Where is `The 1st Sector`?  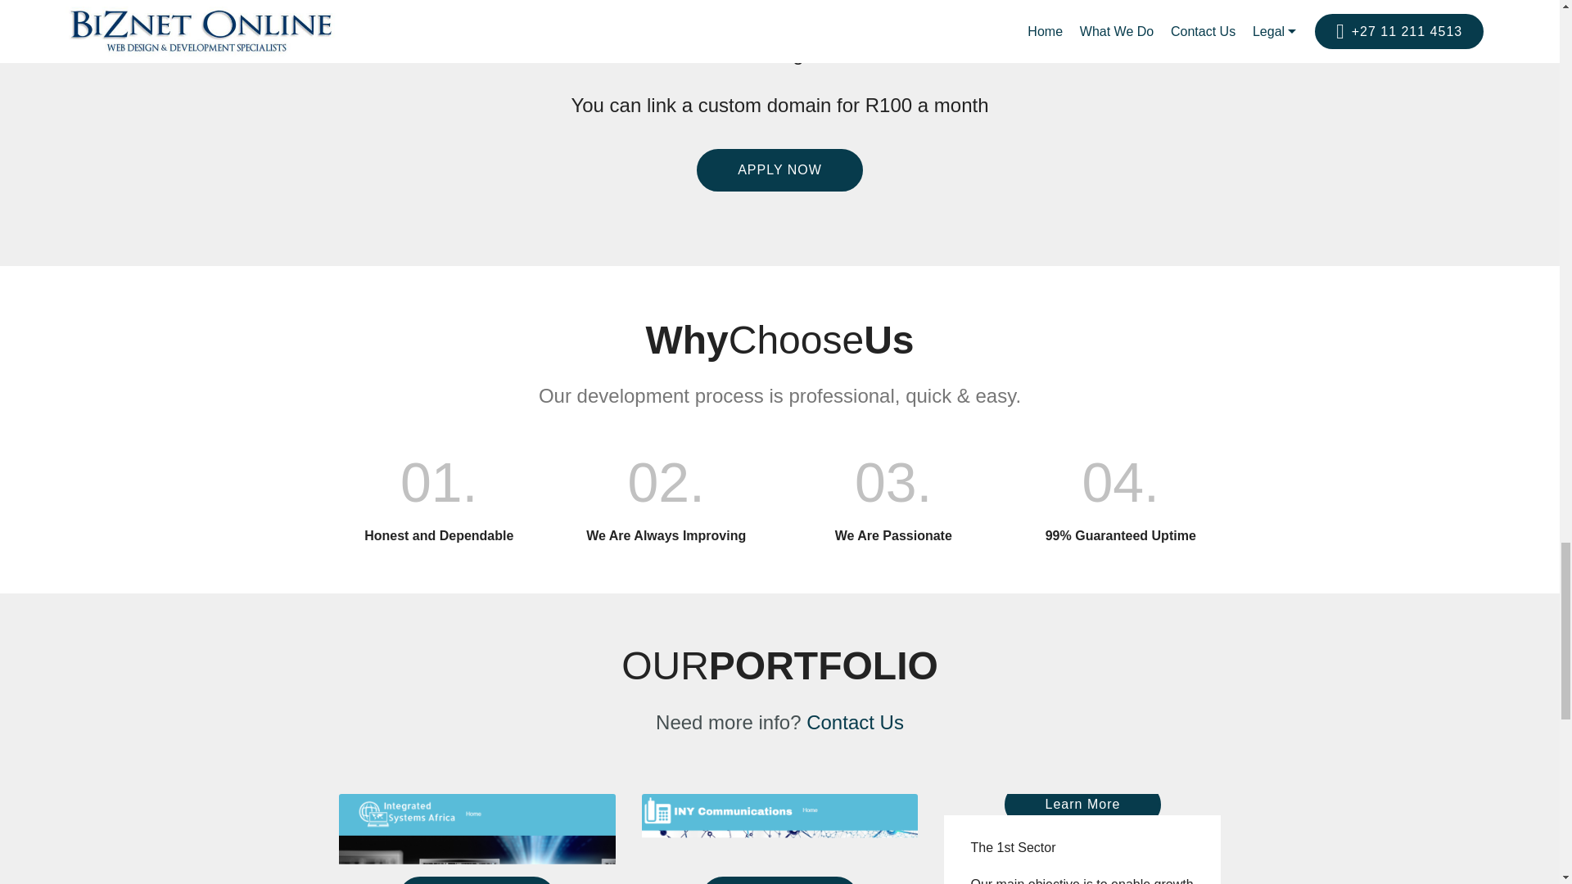 The 1st Sector is located at coordinates (1082, 805).